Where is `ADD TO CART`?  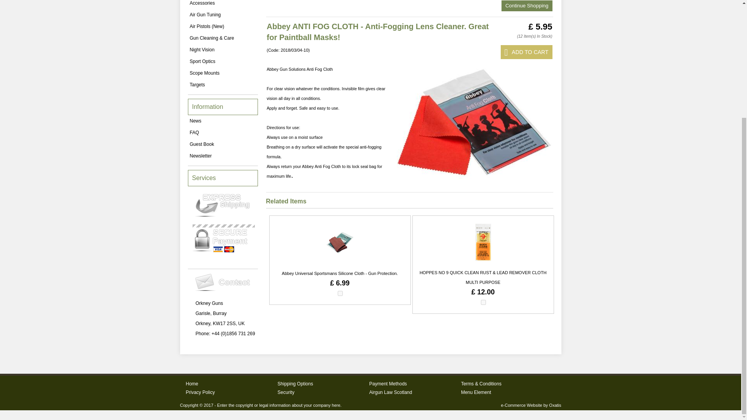 ADD TO CART is located at coordinates (526, 52).